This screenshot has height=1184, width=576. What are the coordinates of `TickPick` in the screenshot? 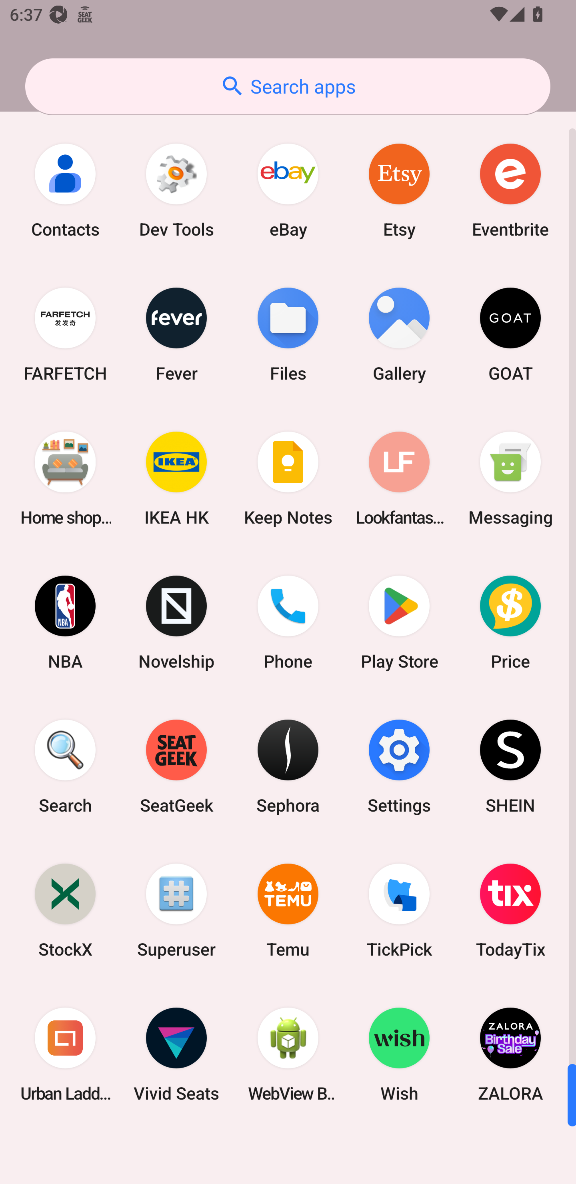 It's located at (399, 910).